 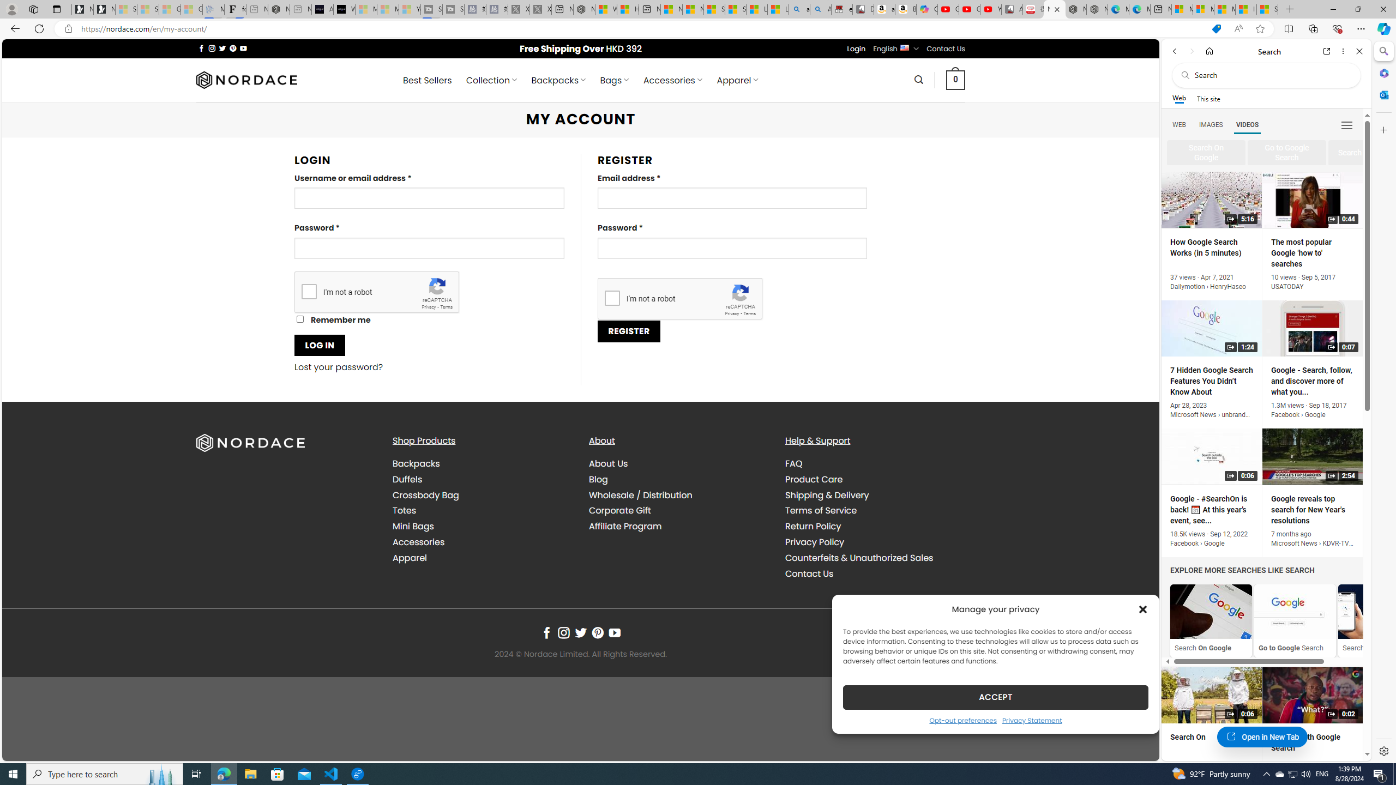 I want to click on Search History, so click(x=1379, y=612).